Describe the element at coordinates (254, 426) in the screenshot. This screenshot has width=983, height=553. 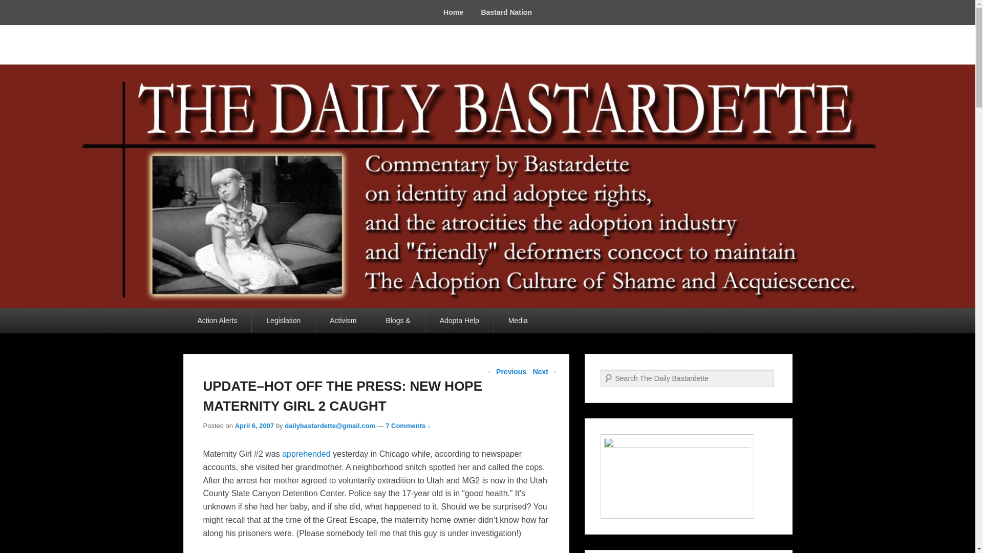
I see `4:09 am` at that location.